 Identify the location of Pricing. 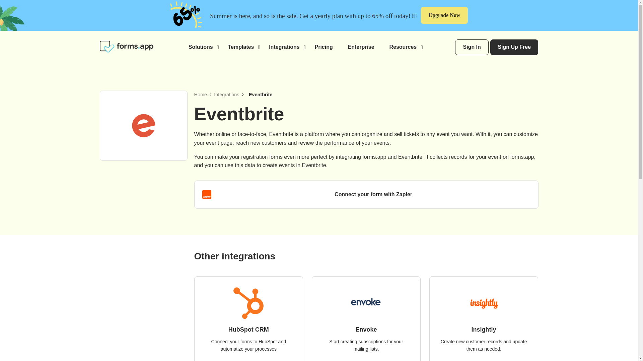
(324, 47).